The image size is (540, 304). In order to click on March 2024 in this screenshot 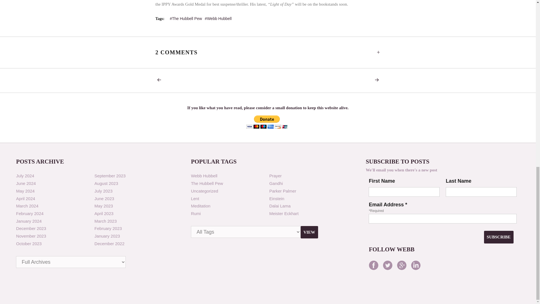, I will do `click(27, 205)`.